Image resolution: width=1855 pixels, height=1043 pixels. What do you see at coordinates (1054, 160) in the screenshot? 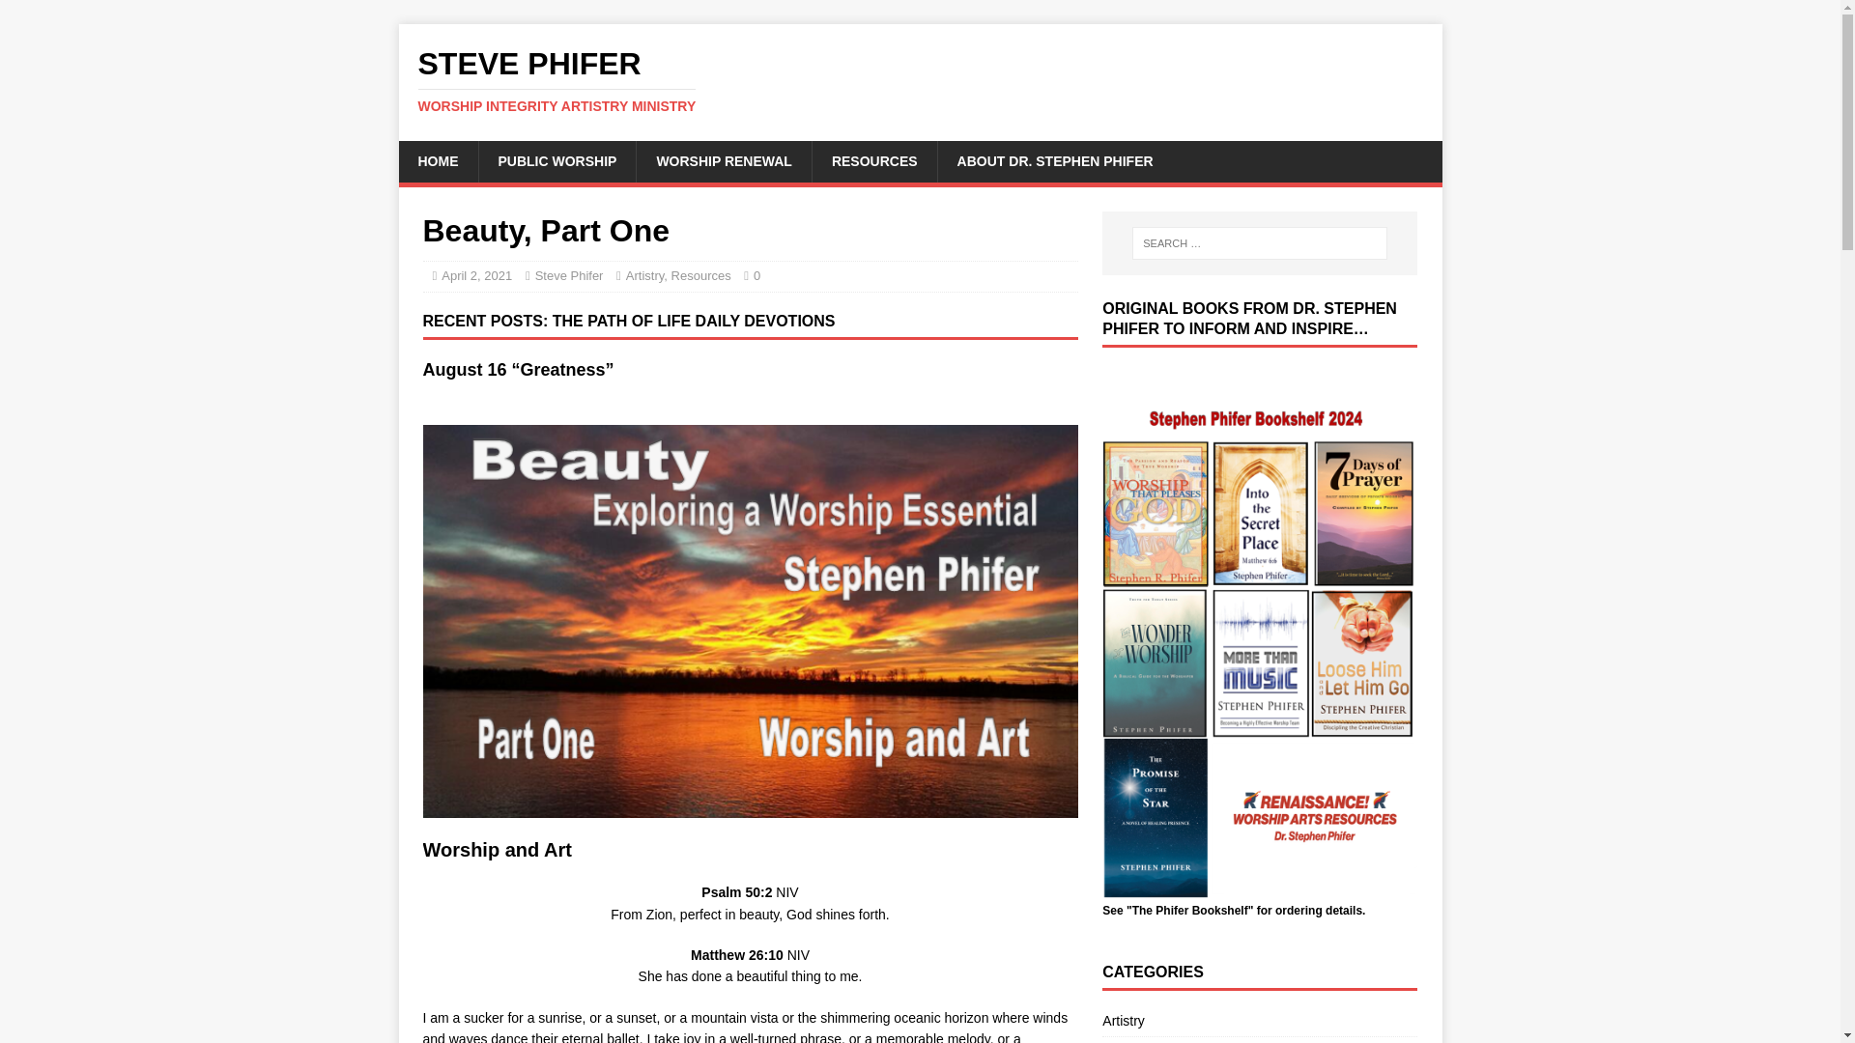
I see `Beauty 1` at bounding box center [1054, 160].